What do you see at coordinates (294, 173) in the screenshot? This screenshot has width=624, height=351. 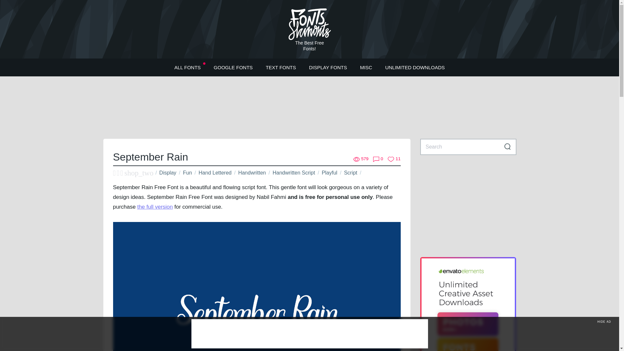 I see `Handwritten Script` at bounding box center [294, 173].